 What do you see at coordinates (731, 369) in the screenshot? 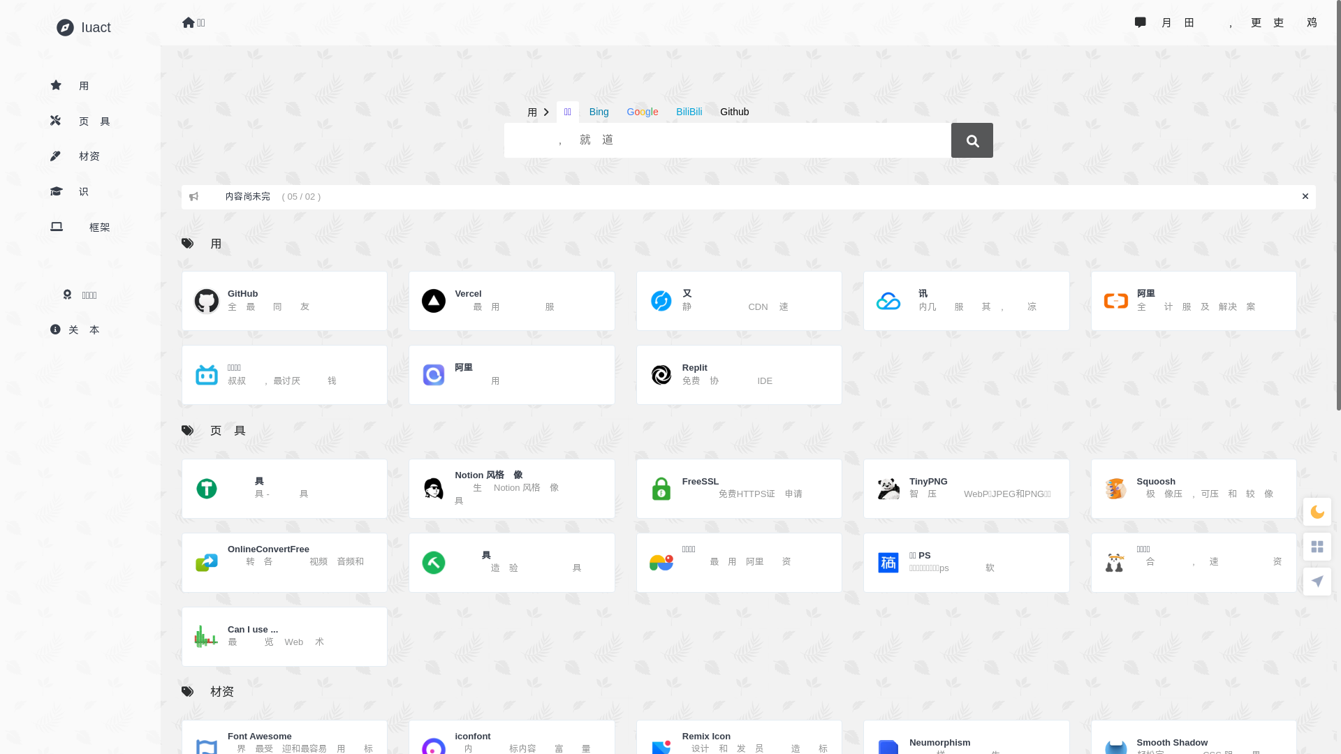
I see `Replit` at bounding box center [731, 369].